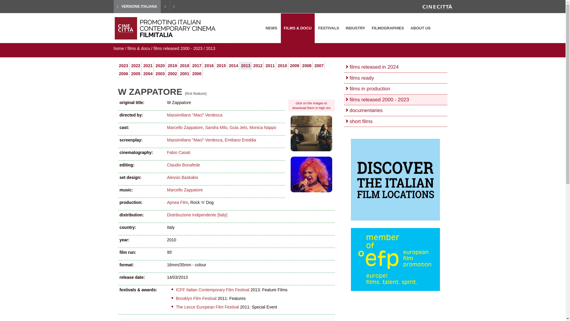 The height and width of the screenshot is (321, 570). What do you see at coordinates (233, 65) in the screenshot?
I see `2014` at bounding box center [233, 65].